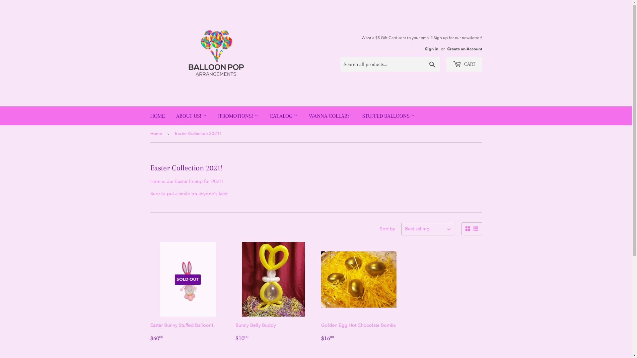 This screenshot has width=637, height=358. I want to click on WANNA COLLAB?!, so click(330, 116).